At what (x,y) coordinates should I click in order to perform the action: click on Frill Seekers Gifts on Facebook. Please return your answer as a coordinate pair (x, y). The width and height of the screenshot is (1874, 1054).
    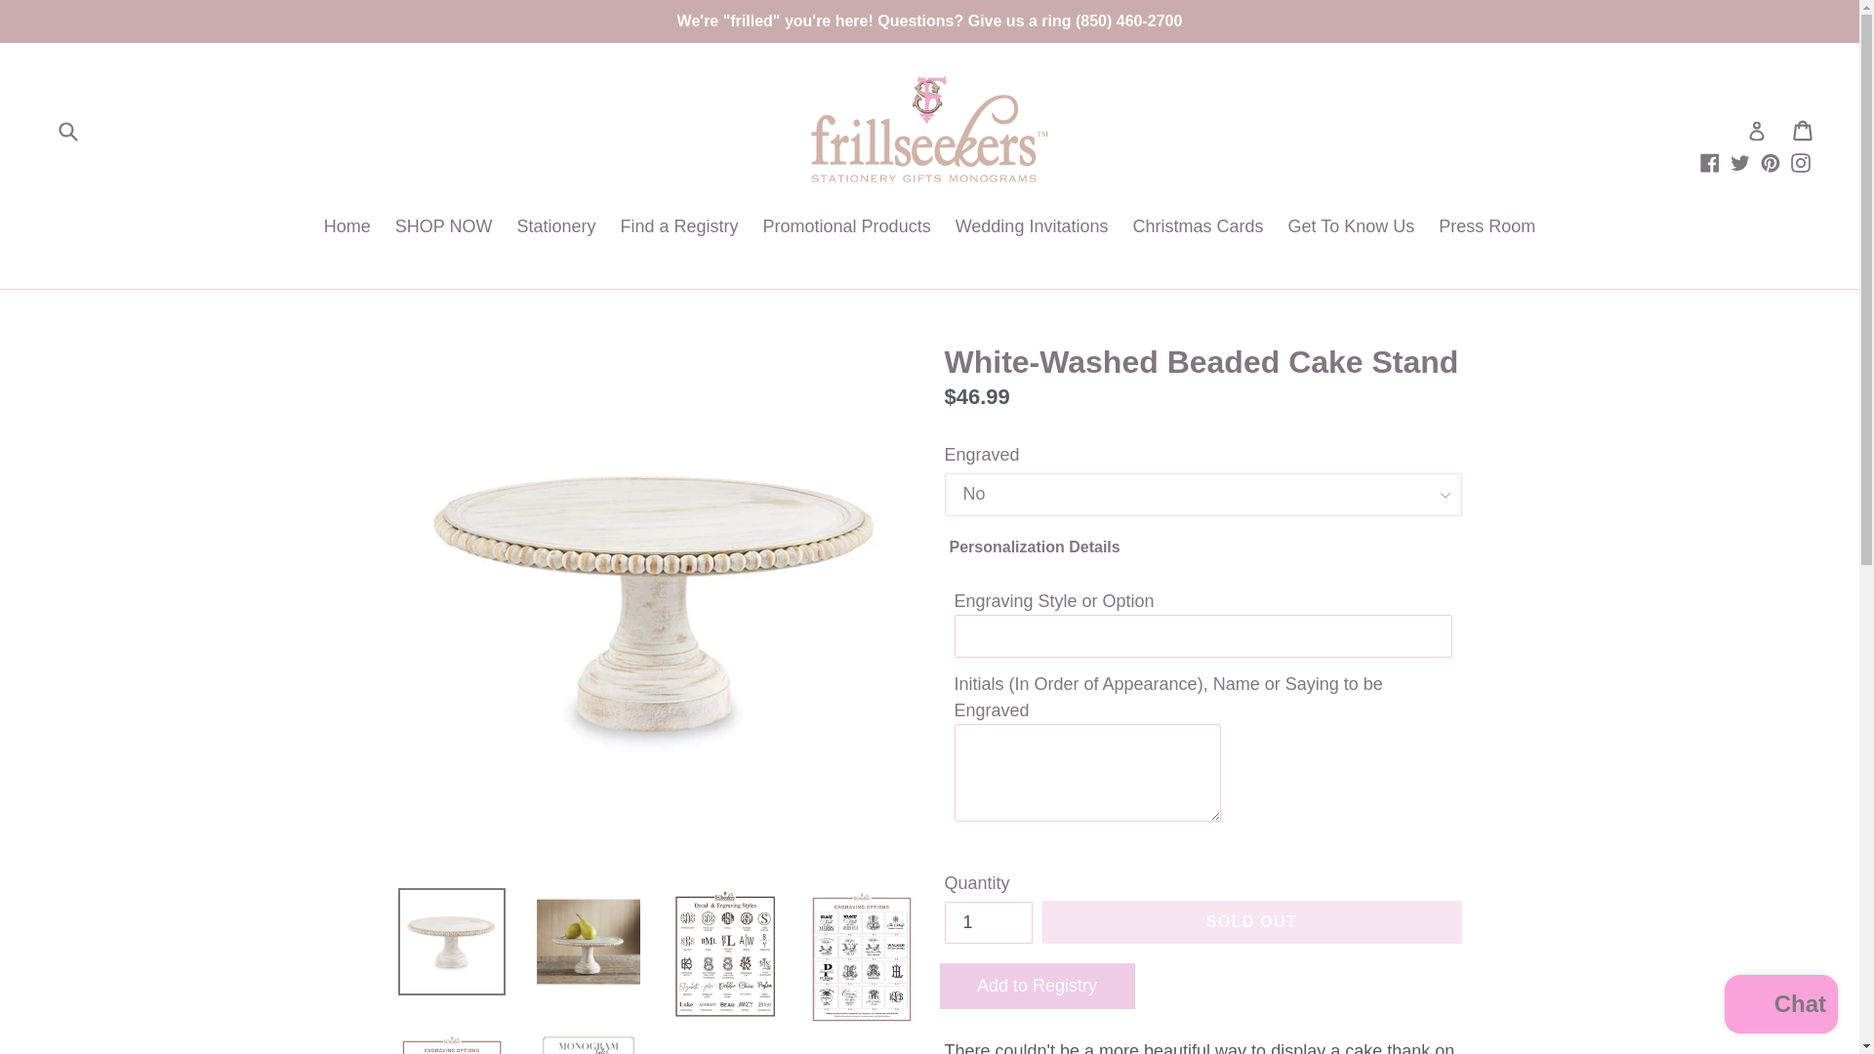
    Looking at the image, I should click on (1710, 162).